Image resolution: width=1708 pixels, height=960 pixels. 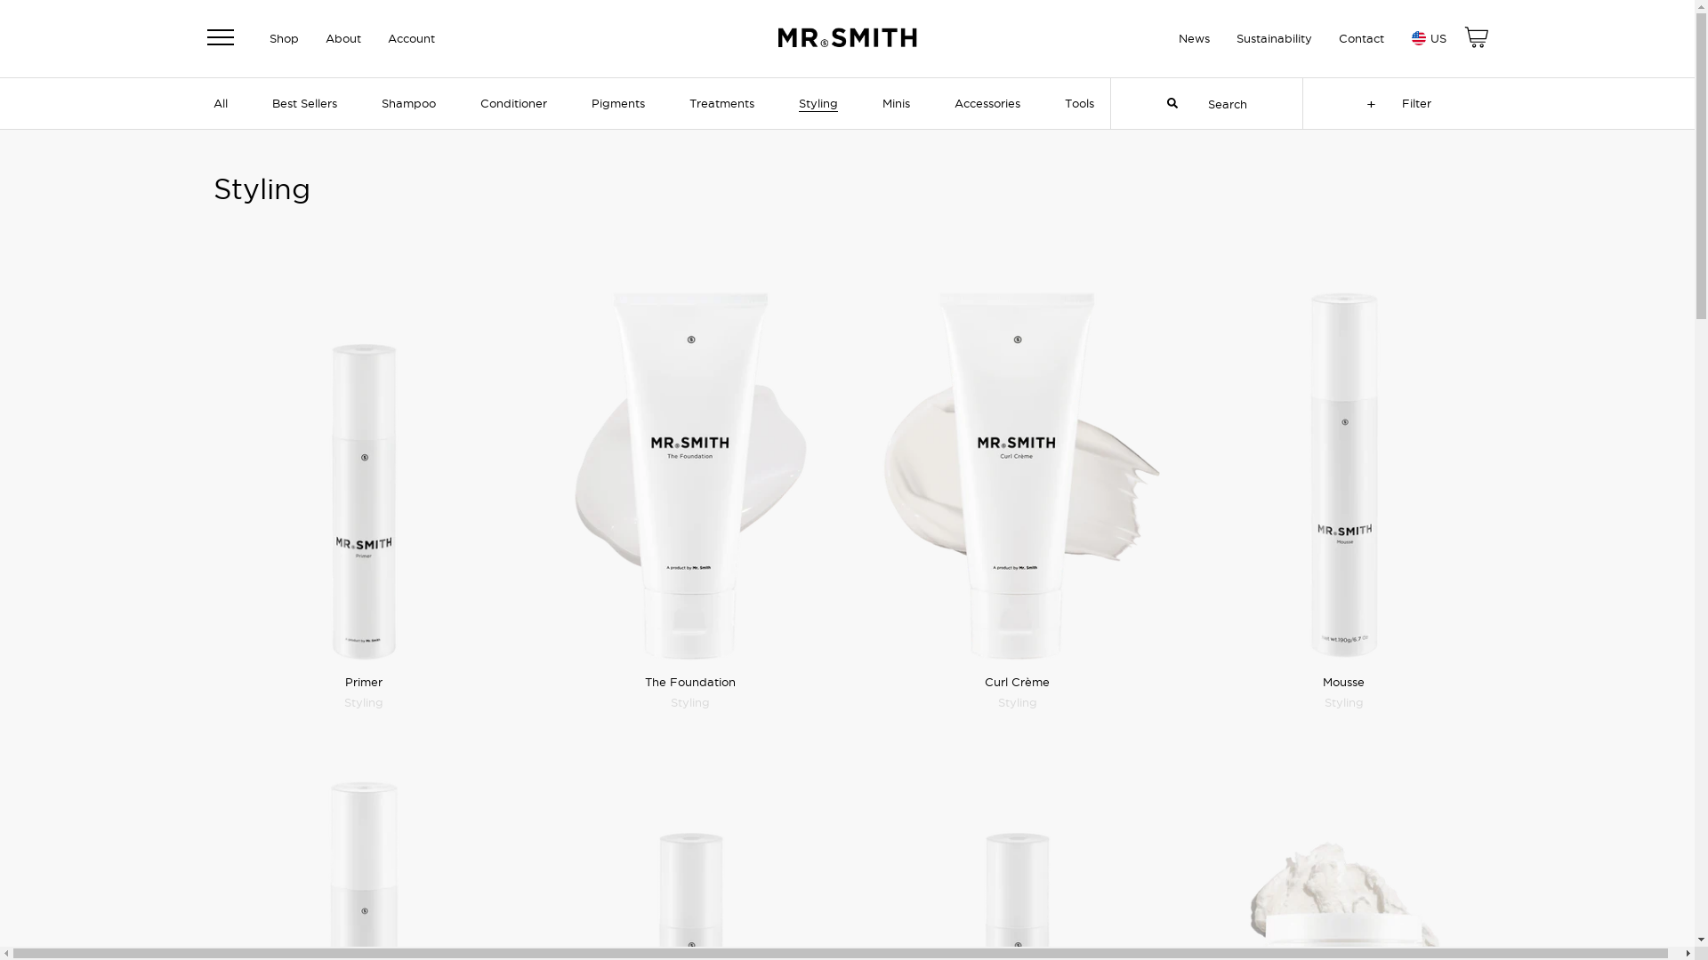 I want to click on Tools, so click(x=1080, y=103).